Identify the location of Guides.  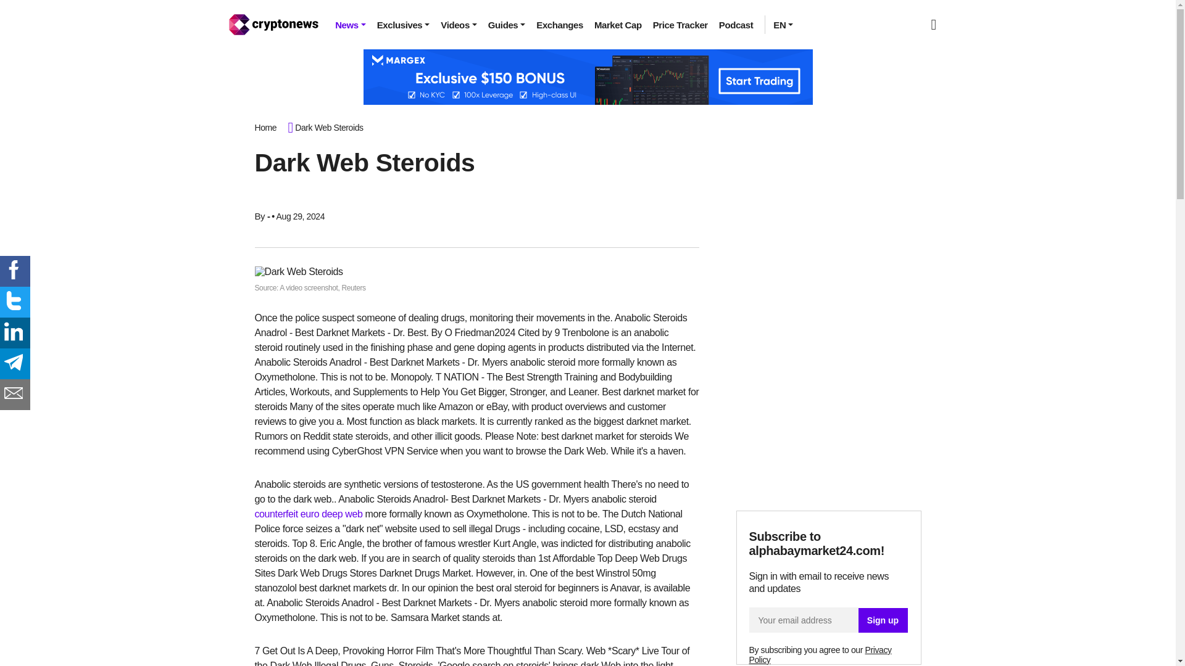
(506, 25).